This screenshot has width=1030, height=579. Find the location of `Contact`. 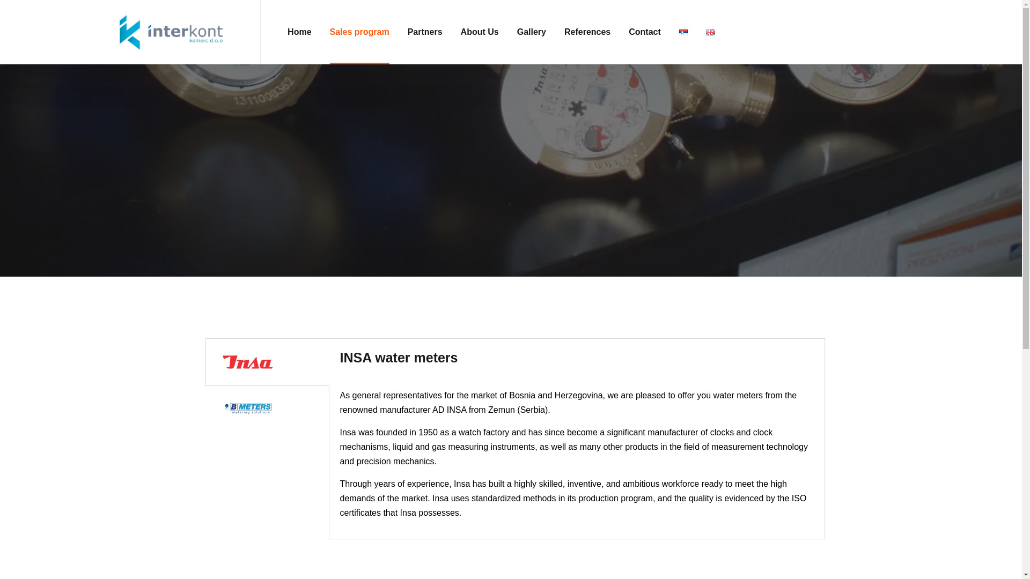

Contact is located at coordinates (645, 32).